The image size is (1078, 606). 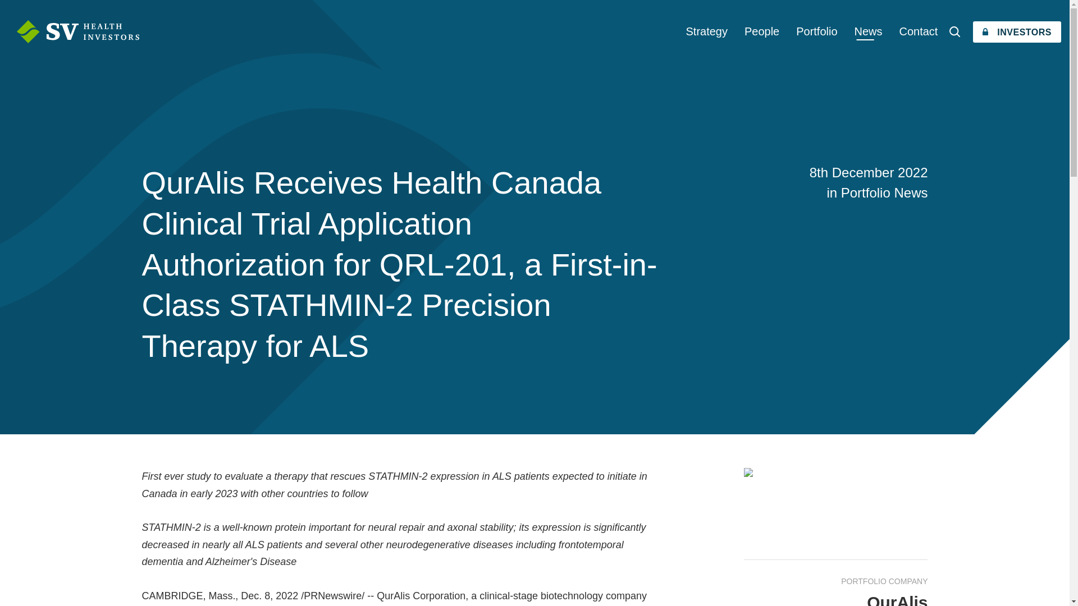 What do you see at coordinates (762, 31) in the screenshot?
I see `People` at bounding box center [762, 31].